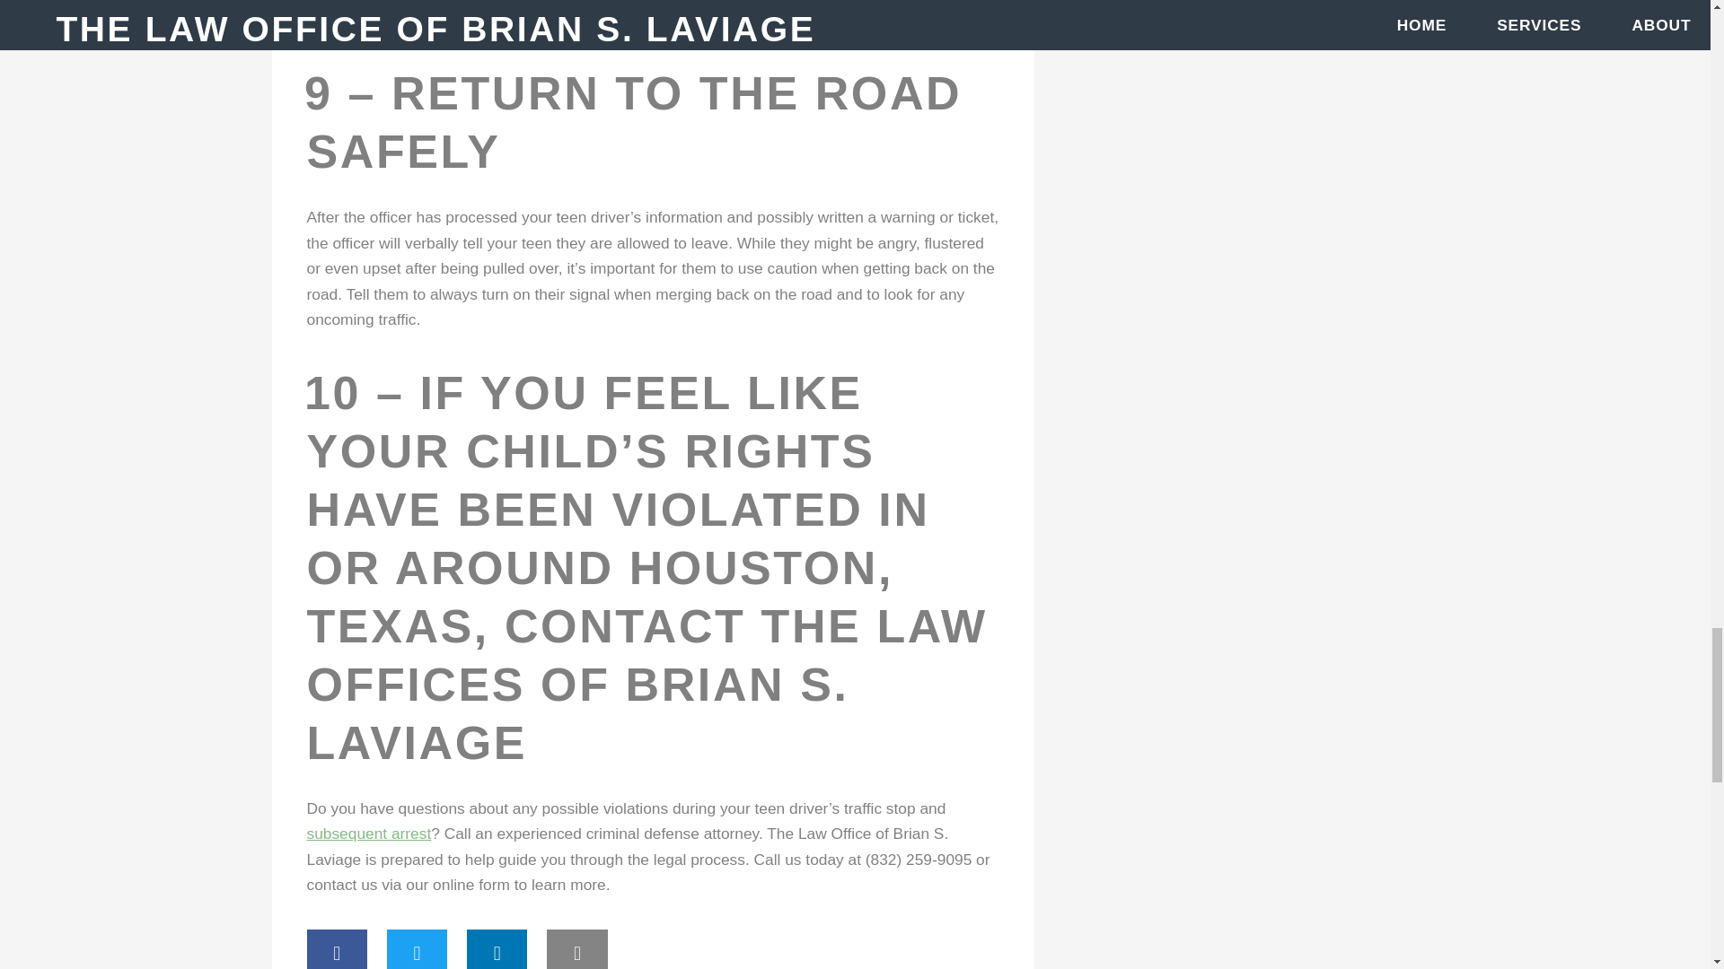 The width and height of the screenshot is (1724, 969). I want to click on subsequent arrest, so click(369, 833).